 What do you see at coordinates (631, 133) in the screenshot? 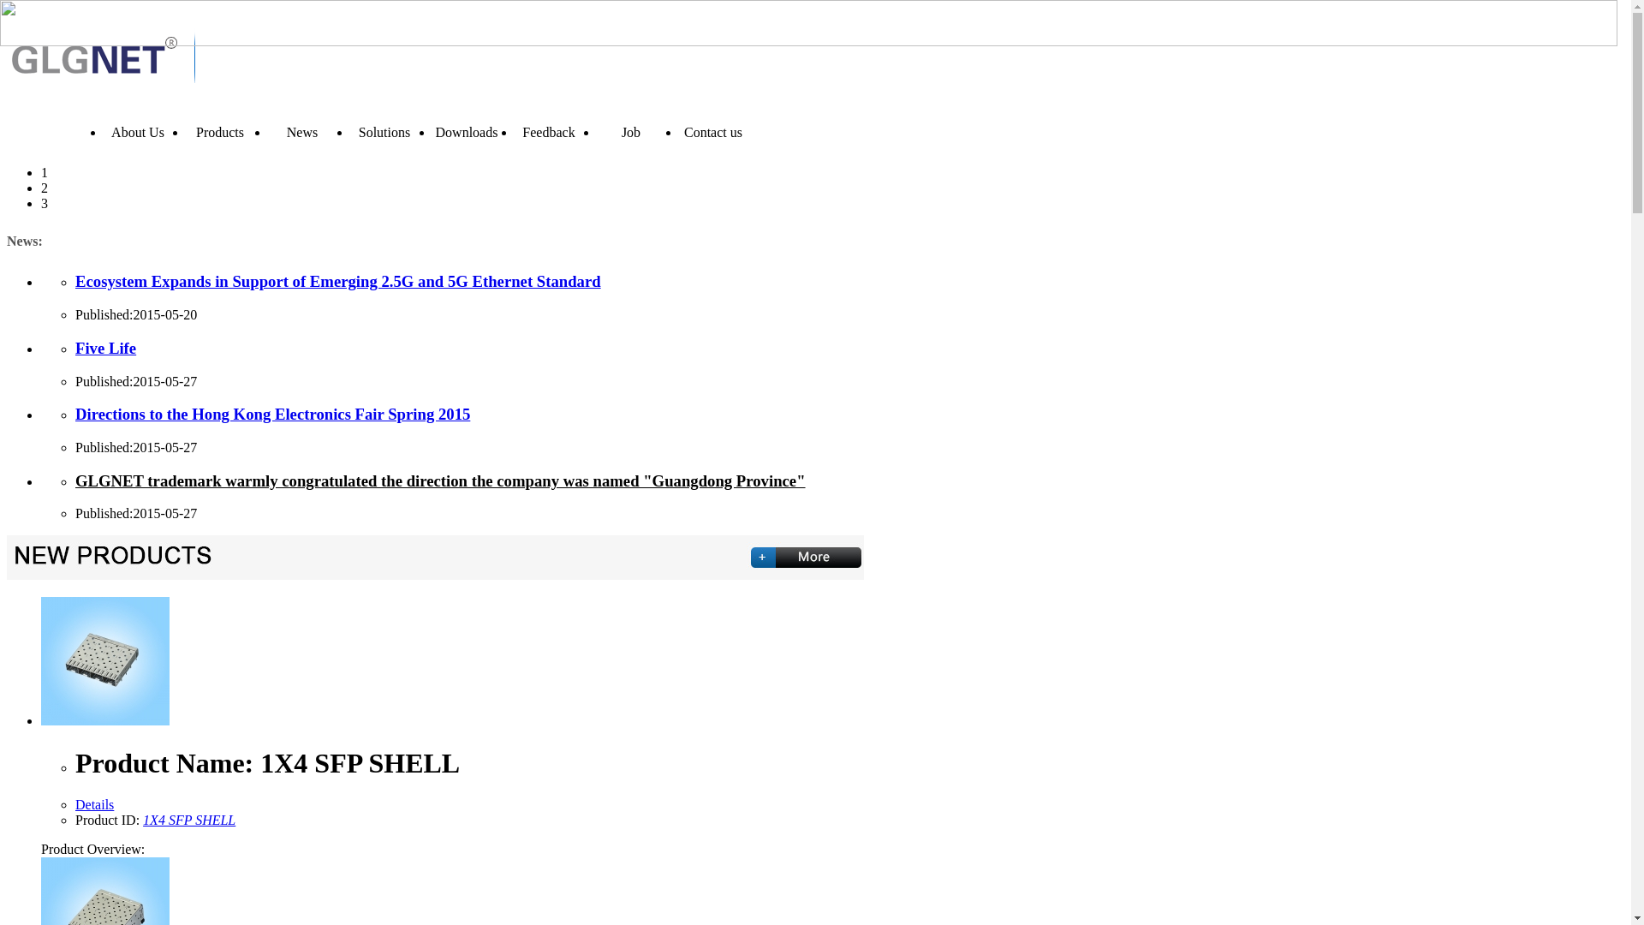
I see `Job` at bounding box center [631, 133].